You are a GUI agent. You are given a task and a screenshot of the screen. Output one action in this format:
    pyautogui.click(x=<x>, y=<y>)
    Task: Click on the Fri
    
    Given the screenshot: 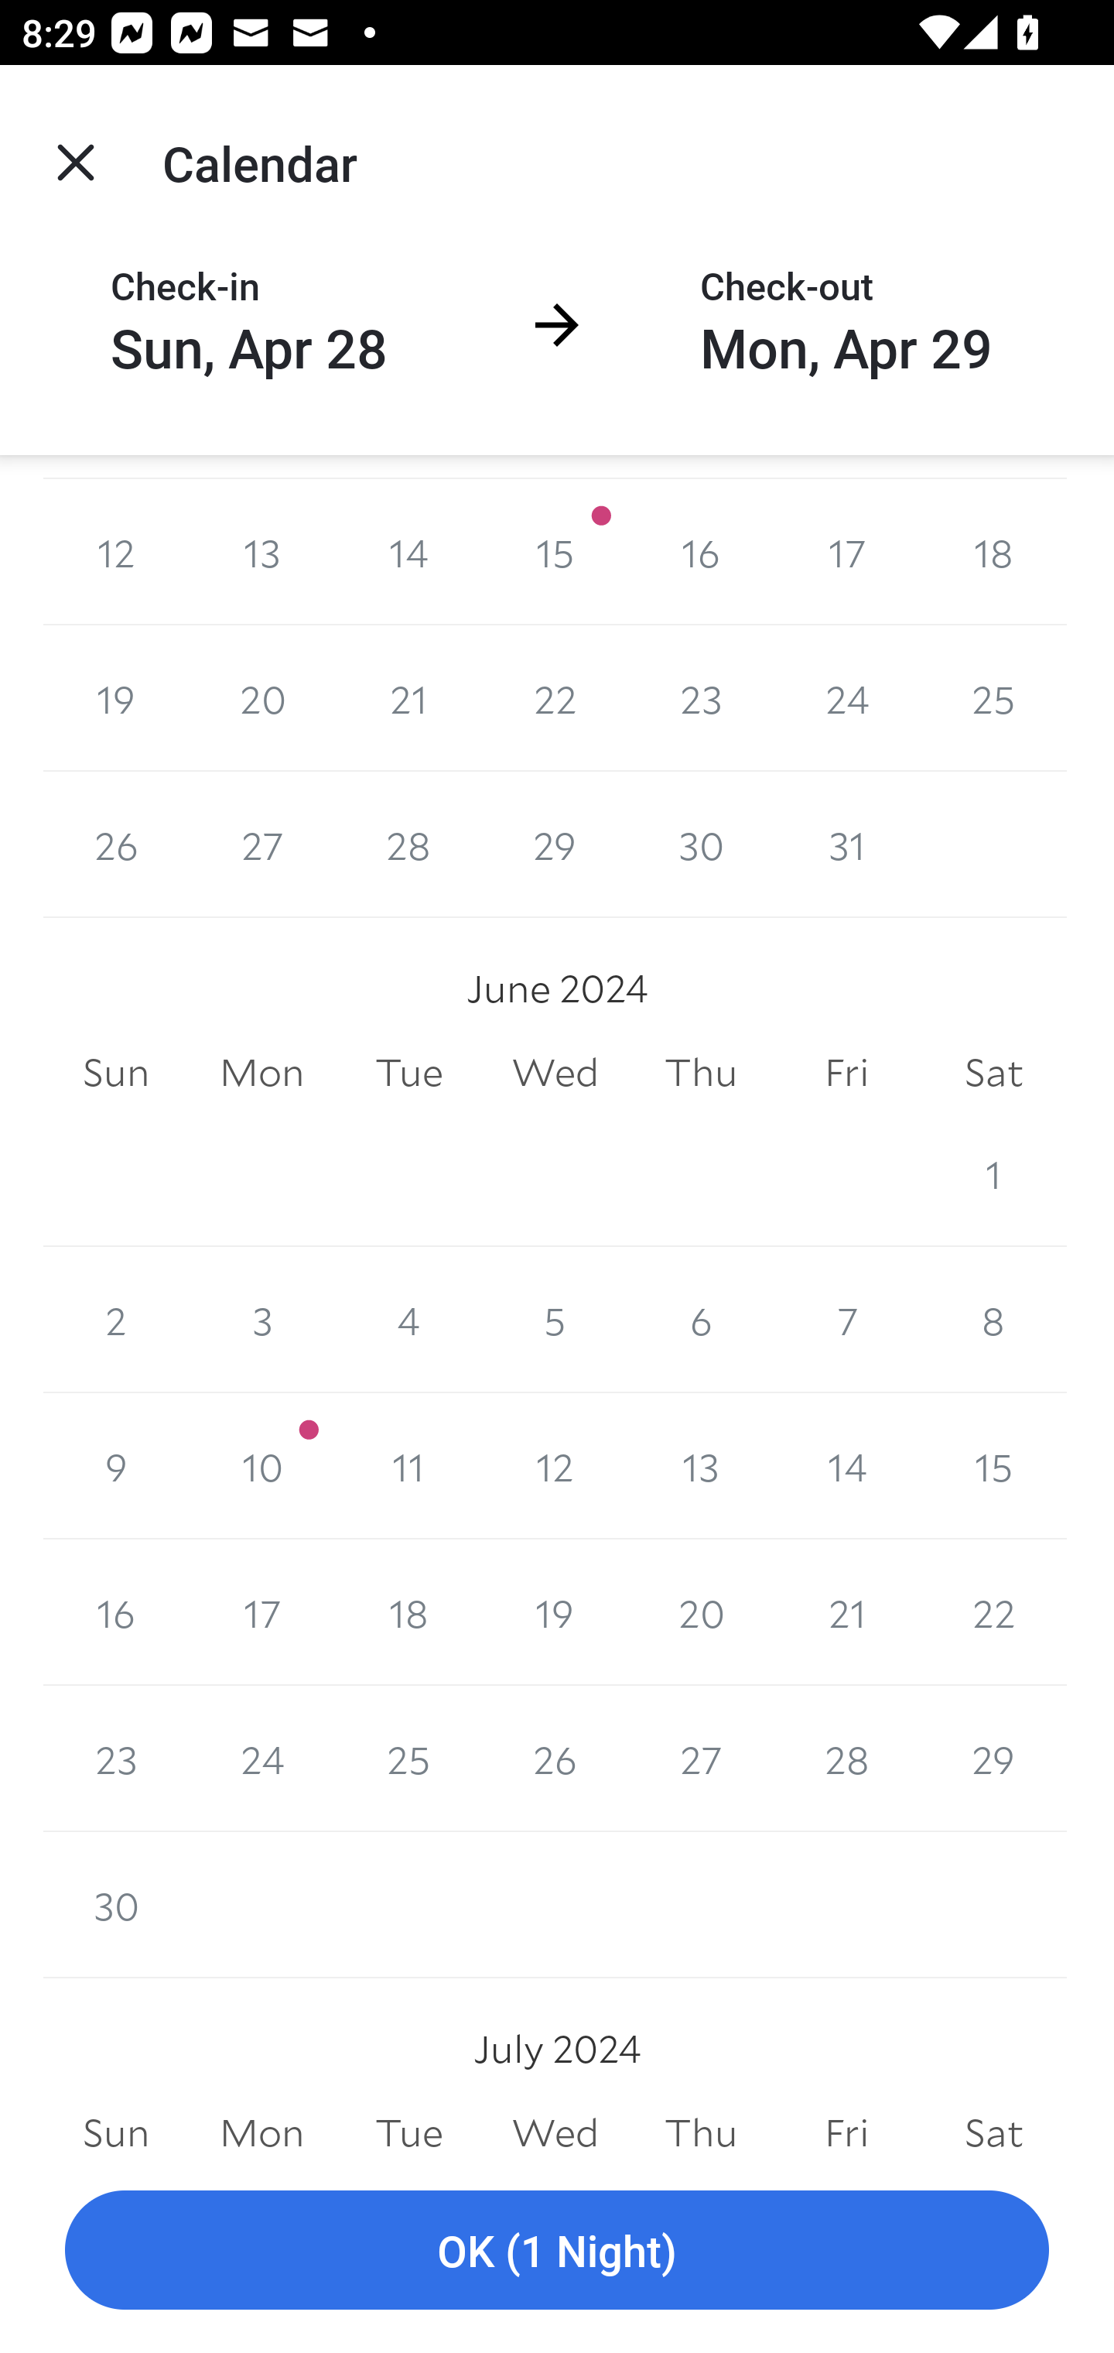 What is the action you would take?
    pyautogui.click(x=846, y=2125)
    